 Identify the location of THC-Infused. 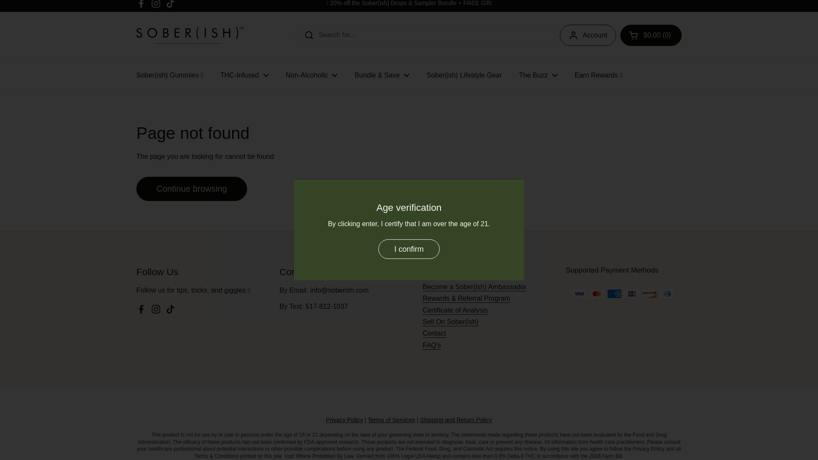
(245, 75).